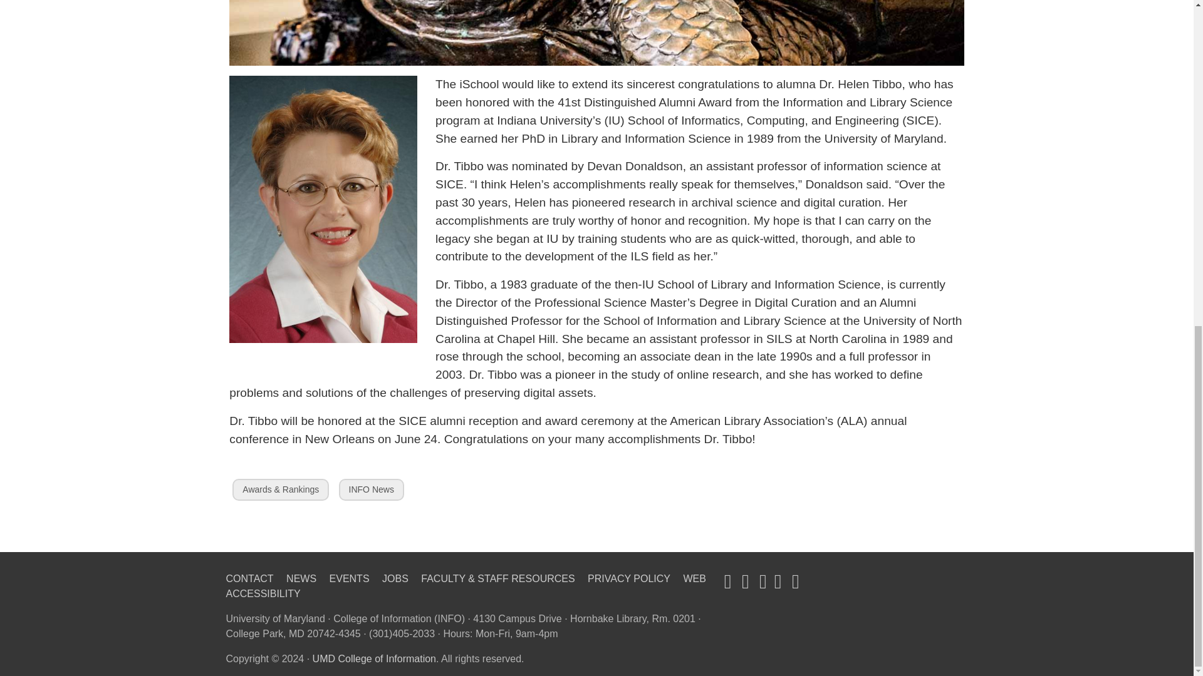 The width and height of the screenshot is (1203, 676). I want to click on Contact UMD iSchool, so click(249, 578).